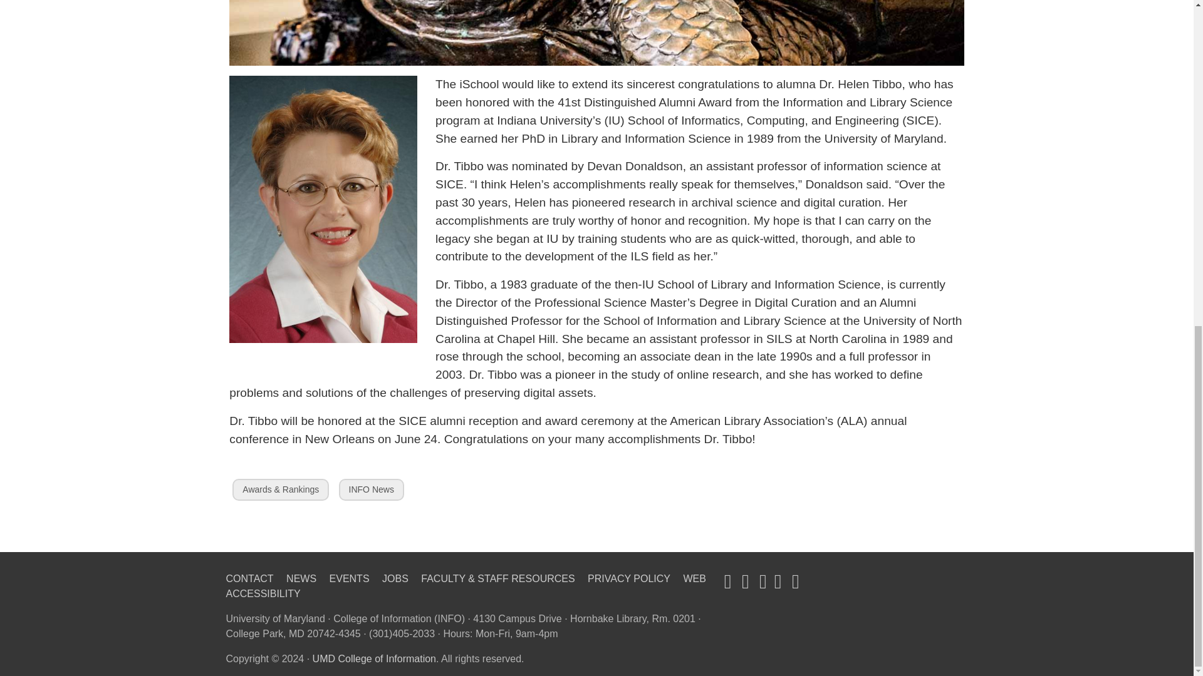 The width and height of the screenshot is (1203, 676). I want to click on Contact UMD iSchool, so click(249, 578).